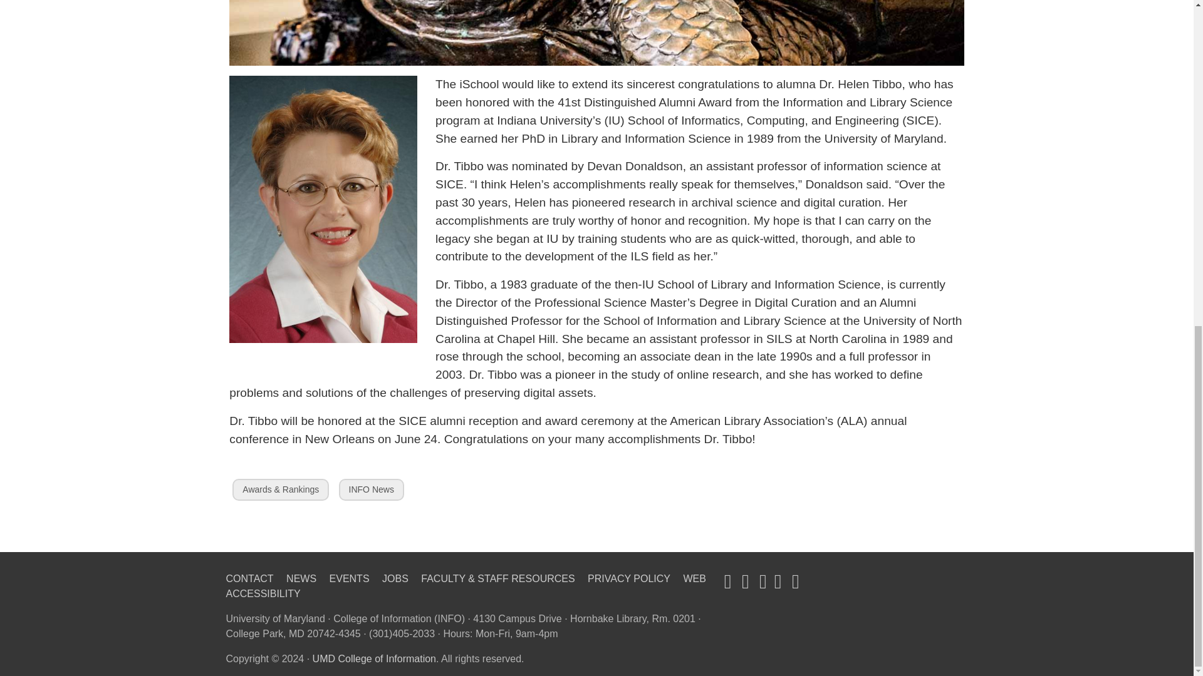 The width and height of the screenshot is (1203, 676). I want to click on Contact UMD iSchool, so click(249, 578).